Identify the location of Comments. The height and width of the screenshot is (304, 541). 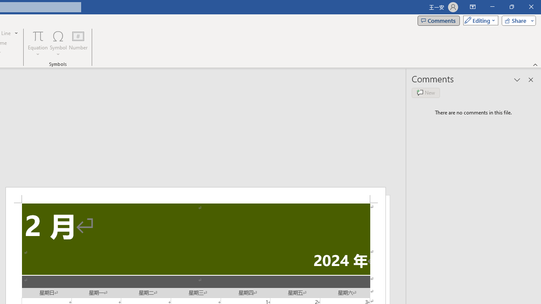
(439, 20).